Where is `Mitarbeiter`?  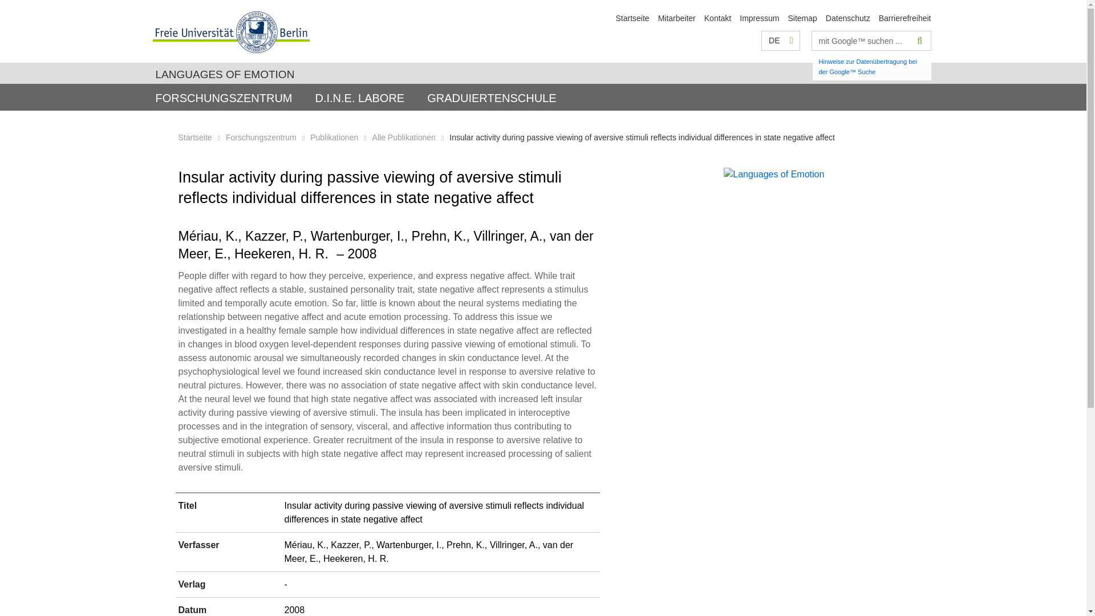
Mitarbeiter is located at coordinates (676, 18).